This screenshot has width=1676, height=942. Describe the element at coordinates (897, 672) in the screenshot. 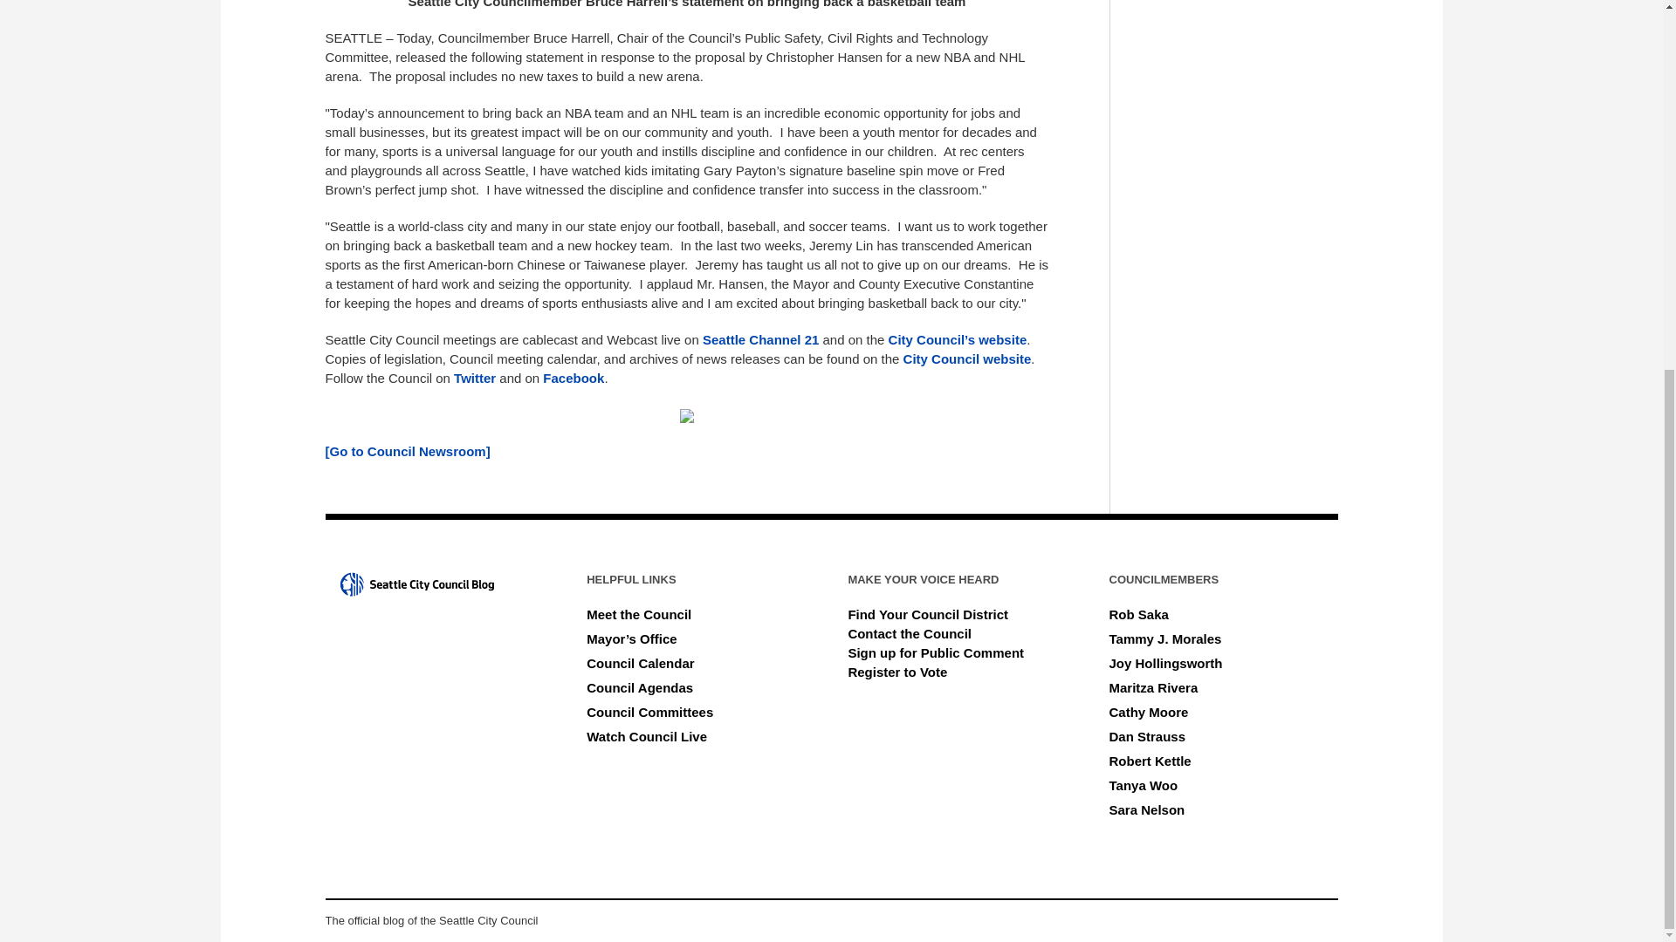

I see `Register to Vote` at that location.